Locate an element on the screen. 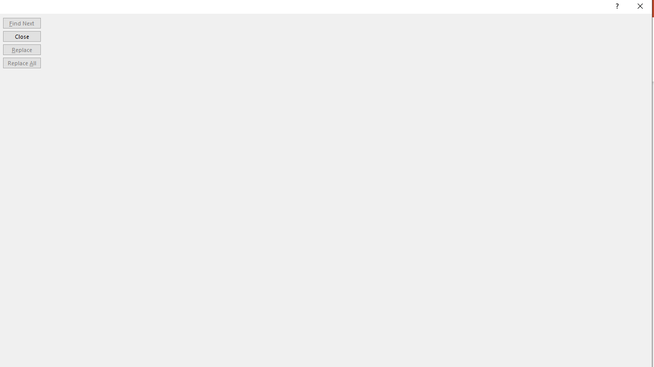 The image size is (654, 367). Find Next is located at coordinates (21, 22).